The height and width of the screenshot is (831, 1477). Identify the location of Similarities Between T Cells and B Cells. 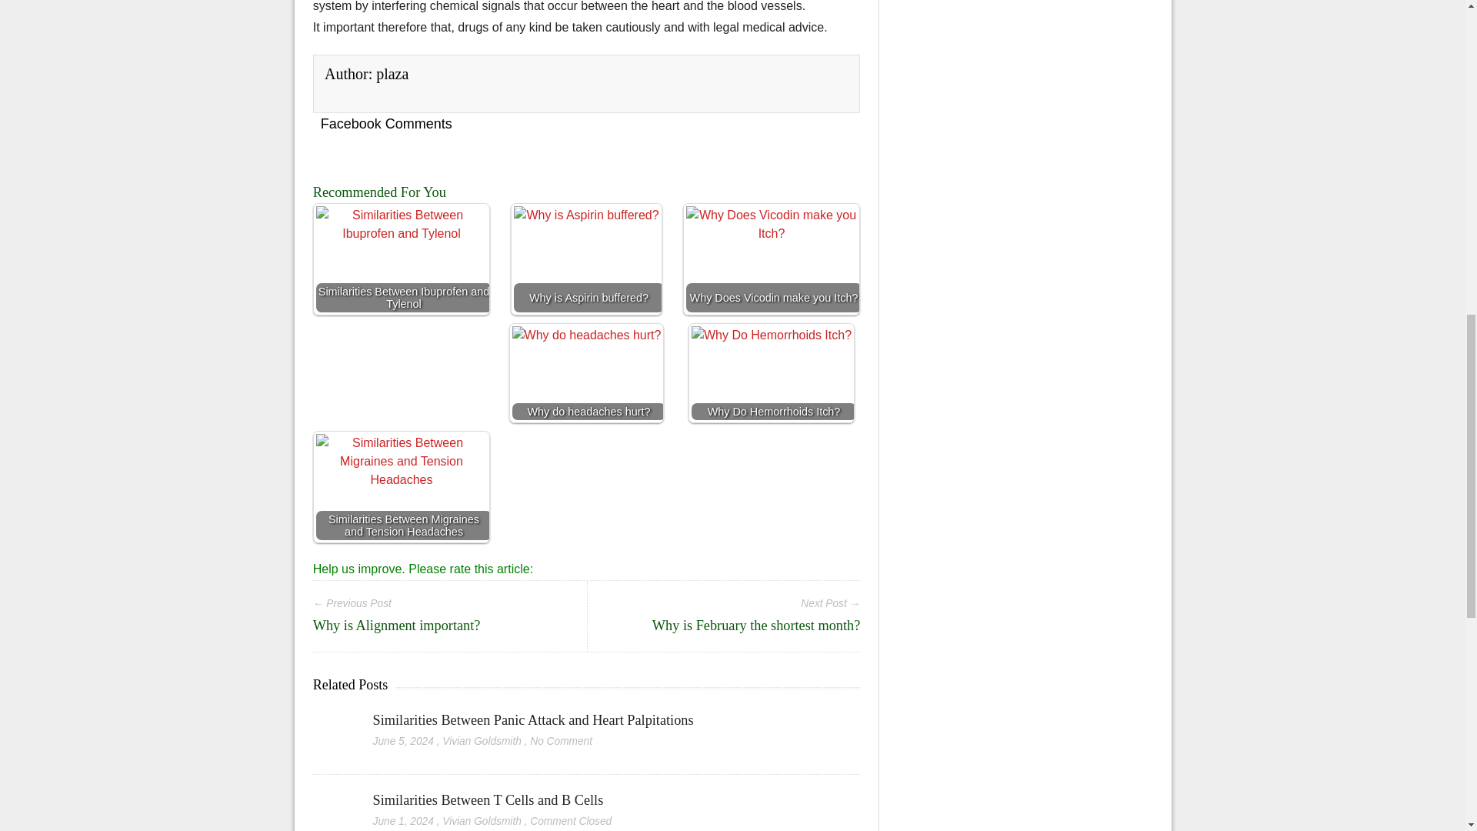
(334, 801).